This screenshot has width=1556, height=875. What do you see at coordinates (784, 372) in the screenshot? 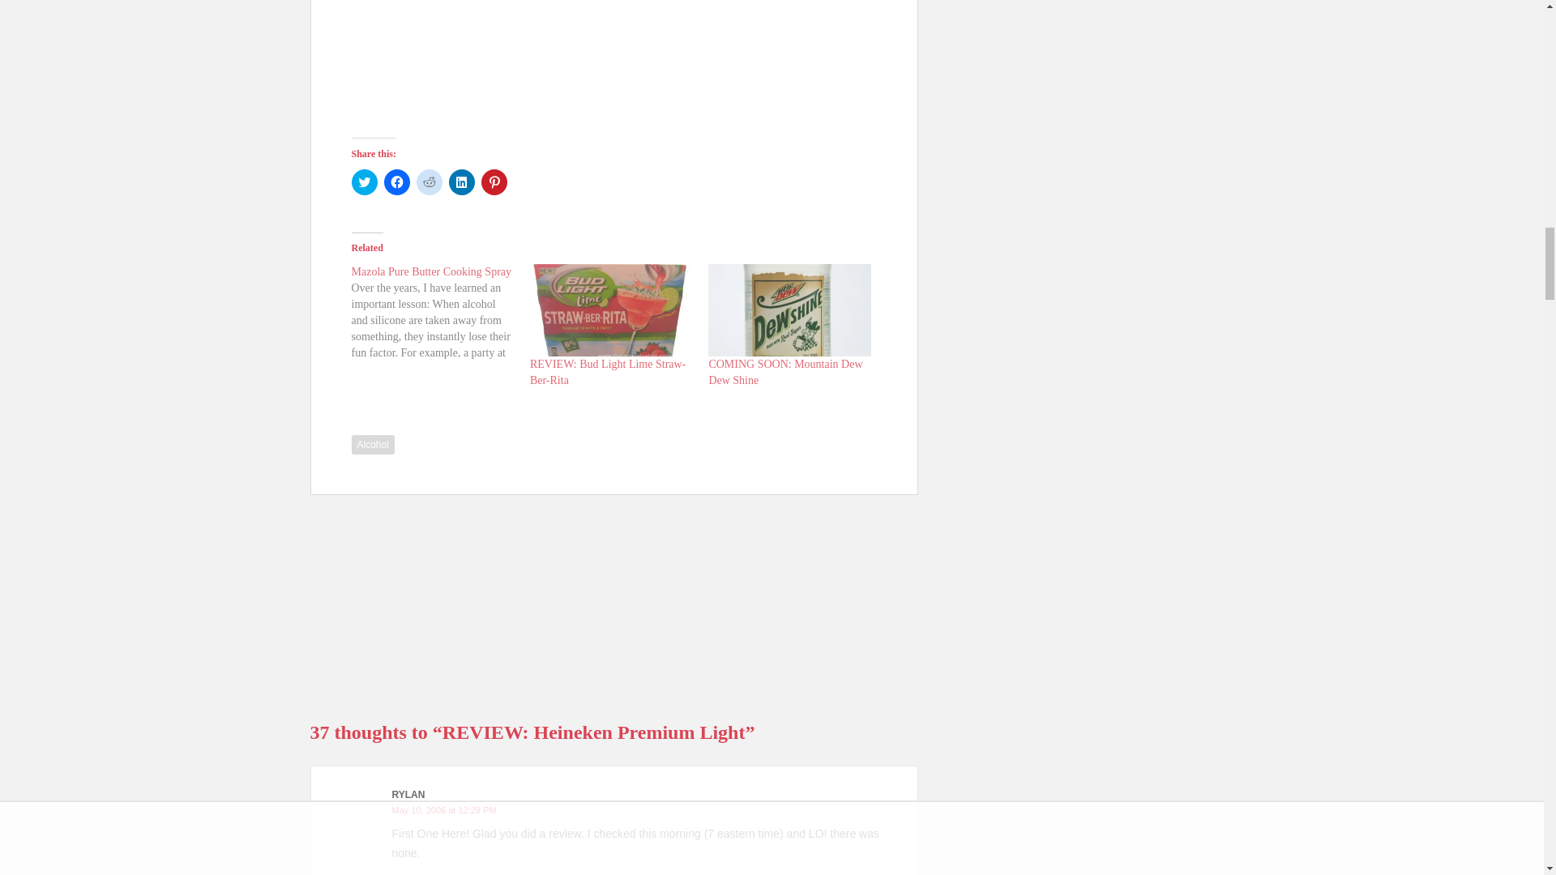
I see `COMING SOON: Mountain Dew Dew Shine` at bounding box center [784, 372].